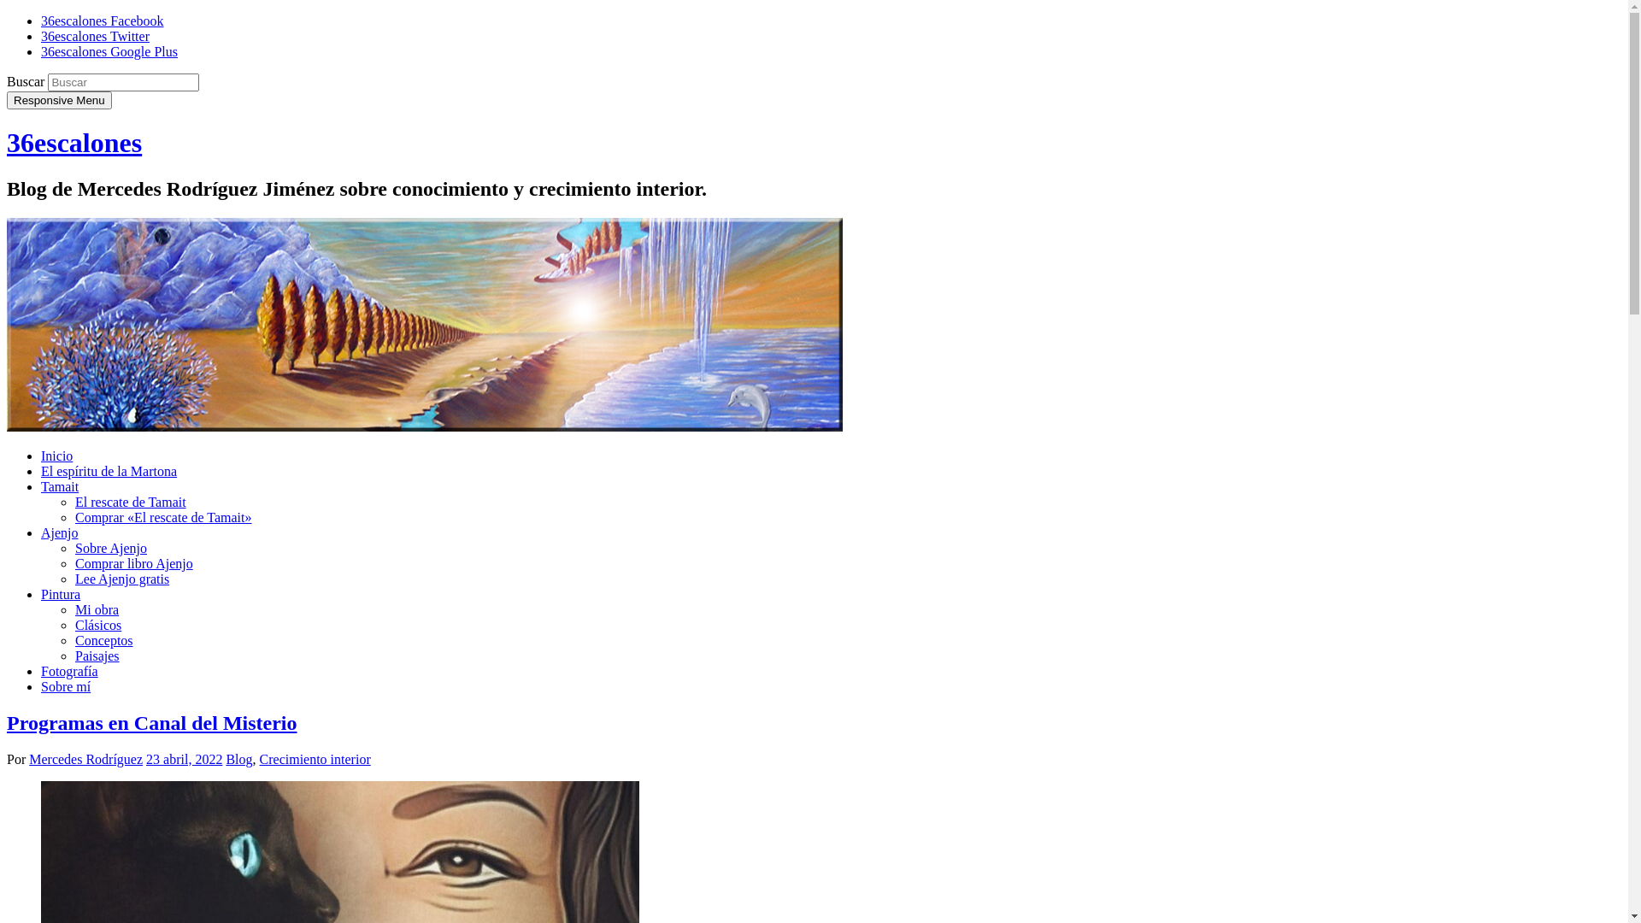  Describe the element at coordinates (97, 610) in the screenshot. I see `Mi obra` at that location.